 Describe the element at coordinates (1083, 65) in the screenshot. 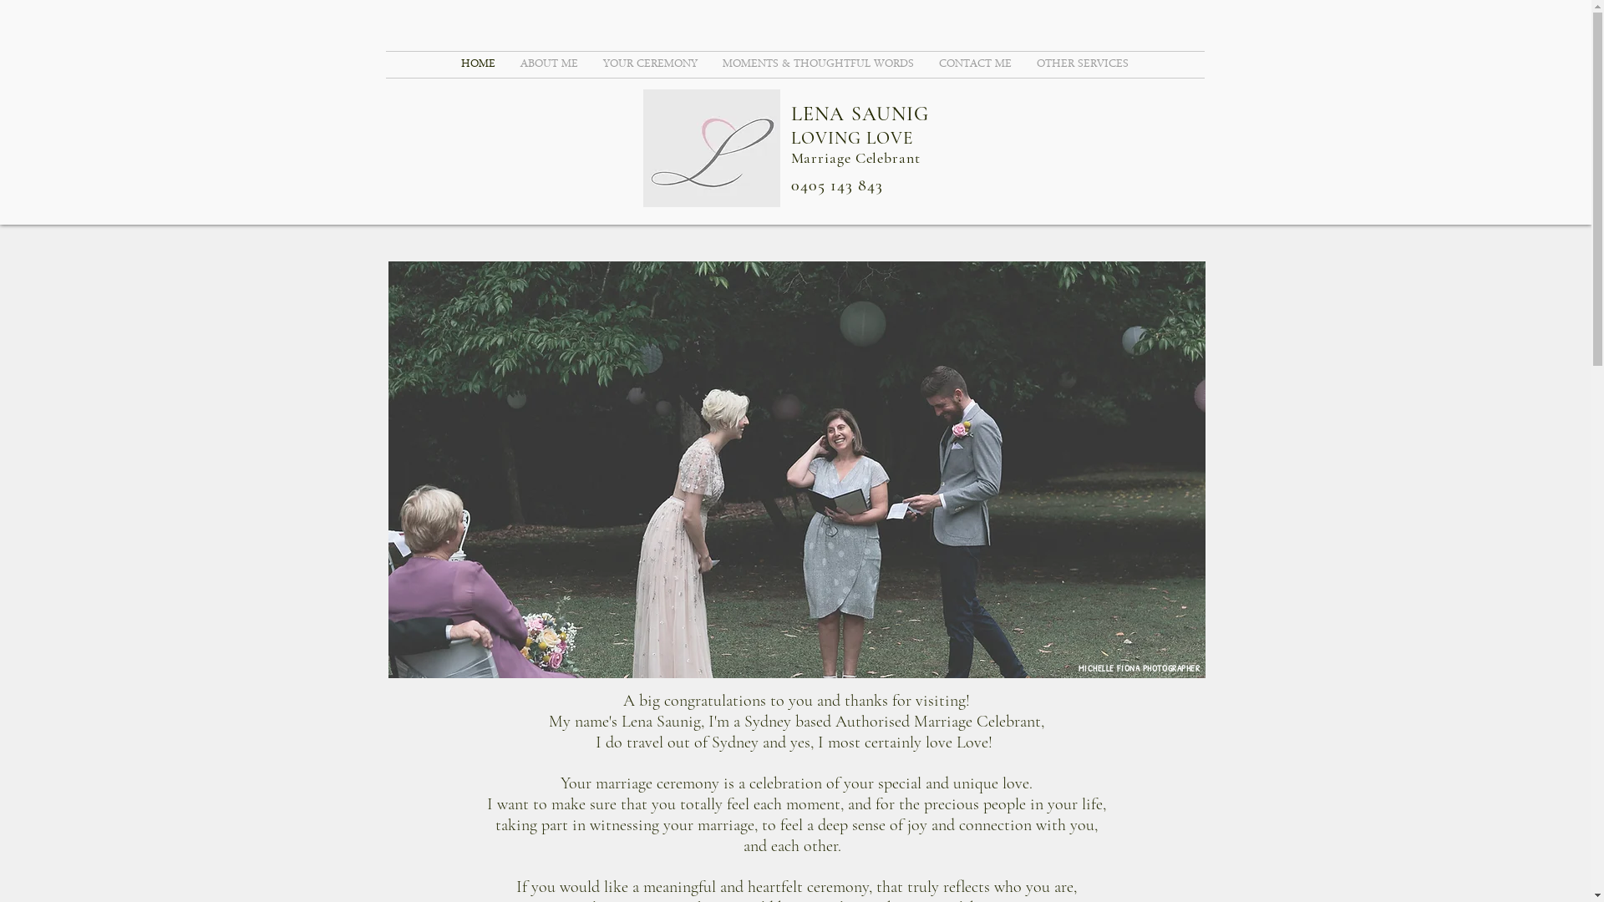

I see `OTHER SERVICES` at that location.